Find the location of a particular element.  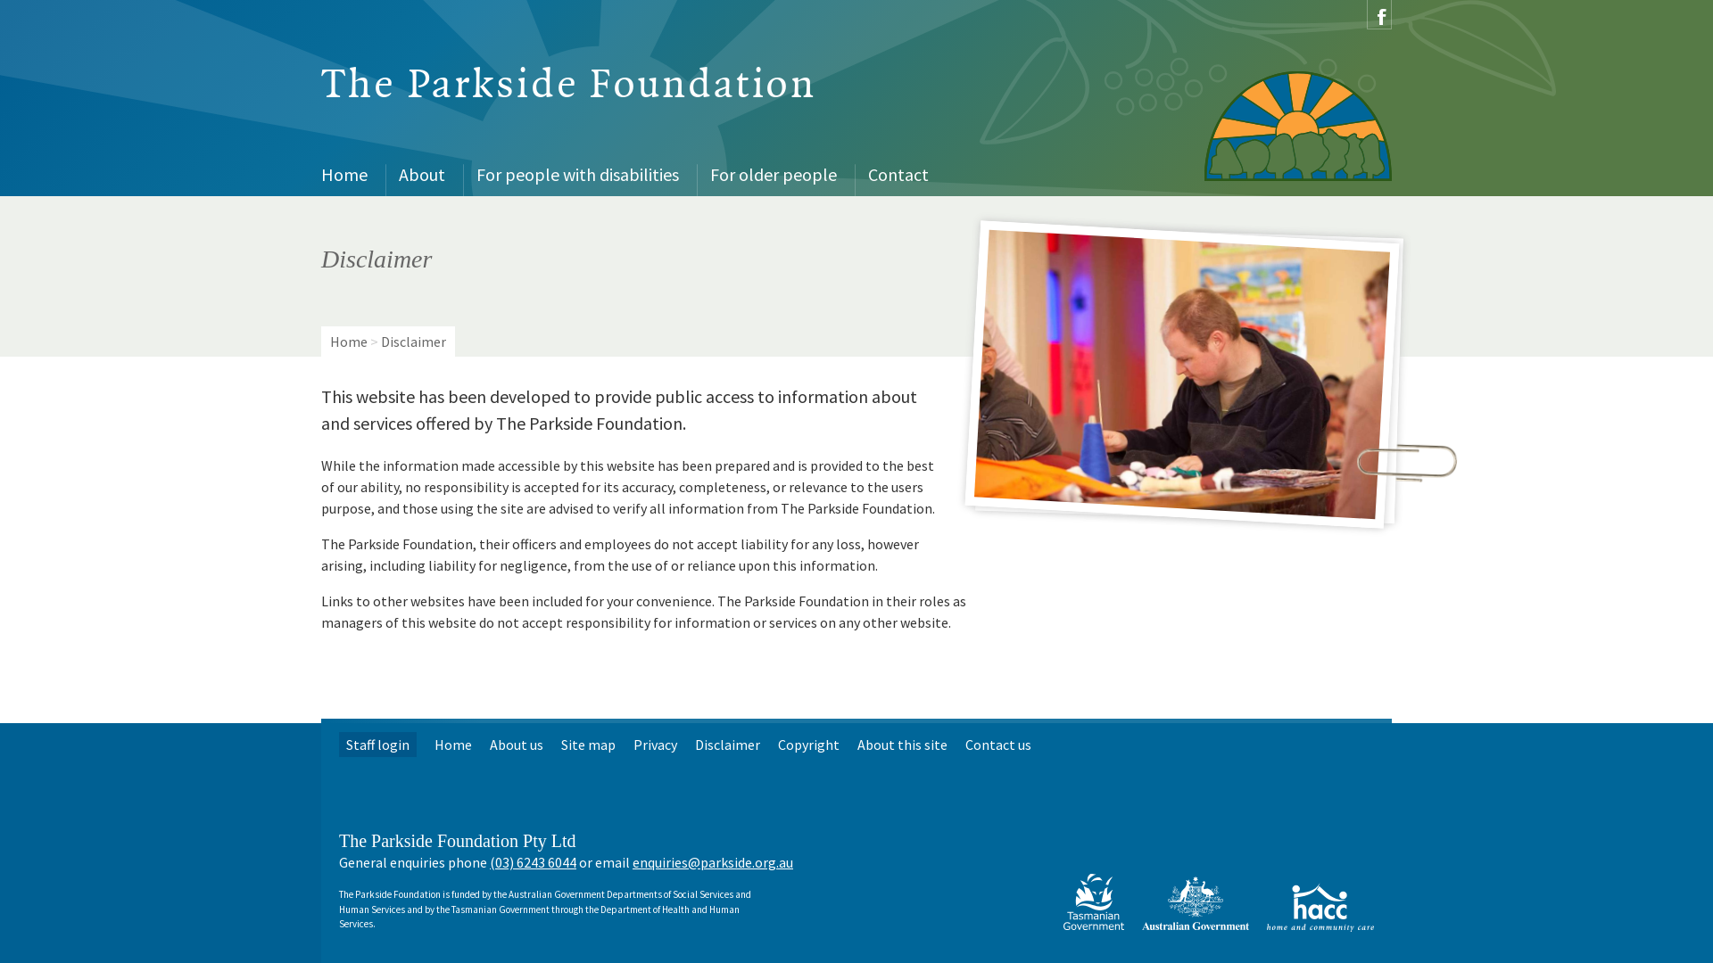

For people with disabilities is located at coordinates (580, 175).